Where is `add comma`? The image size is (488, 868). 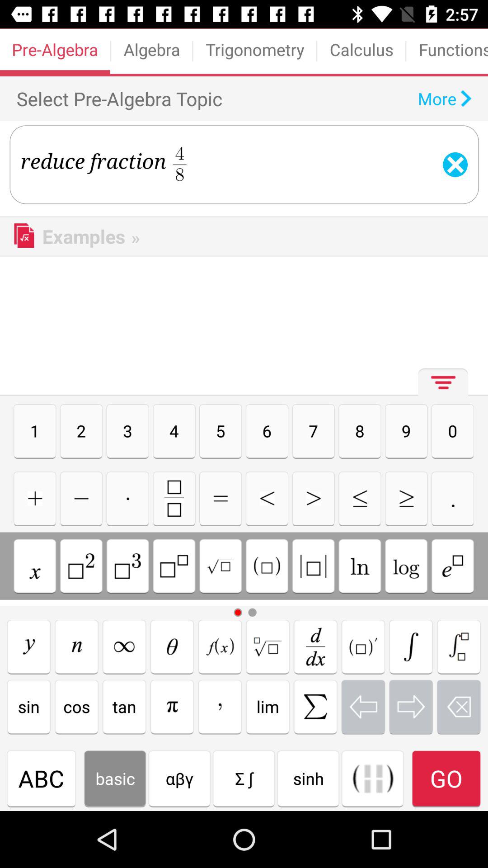
add comma is located at coordinates (220, 707).